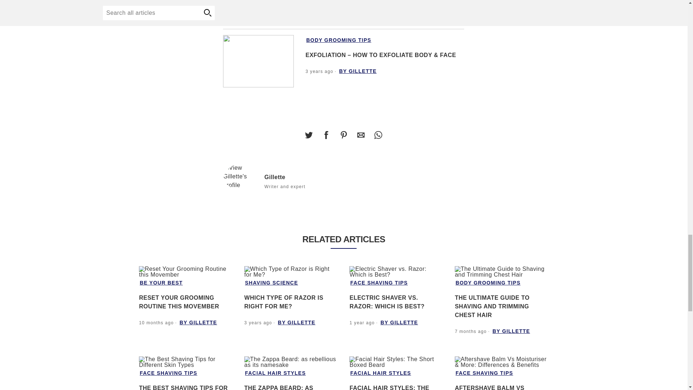 The width and height of the screenshot is (693, 390). Describe the element at coordinates (326, 135) in the screenshot. I see `Share this on Facebook` at that location.